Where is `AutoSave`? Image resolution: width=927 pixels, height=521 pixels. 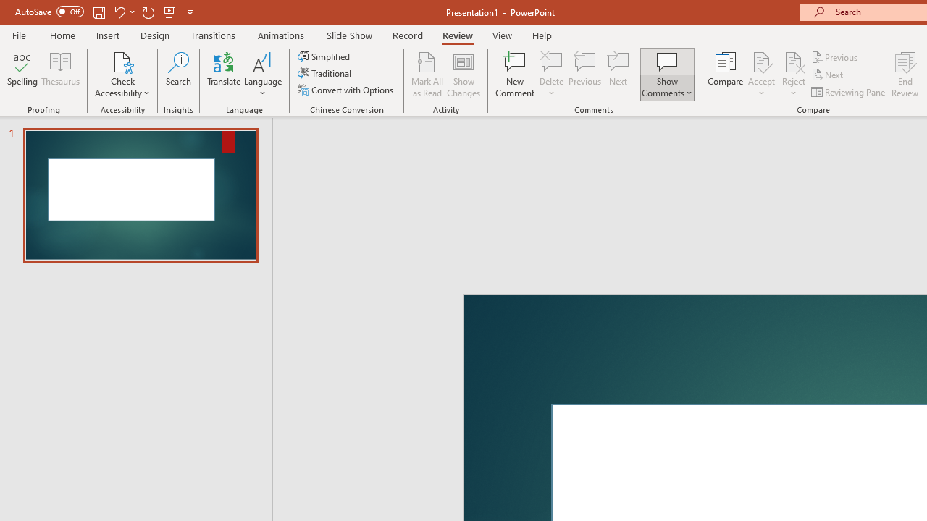
AutoSave is located at coordinates (101, 23).